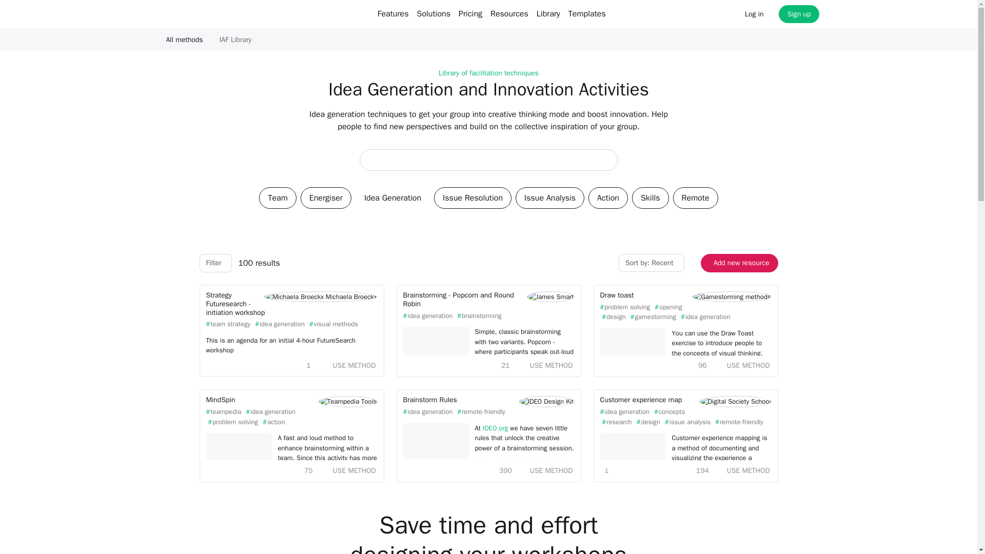 The image size is (985, 554). What do you see at coordinates (509, 14) in the screenshot?
I see `Resources` at bounding box center [509, 14].